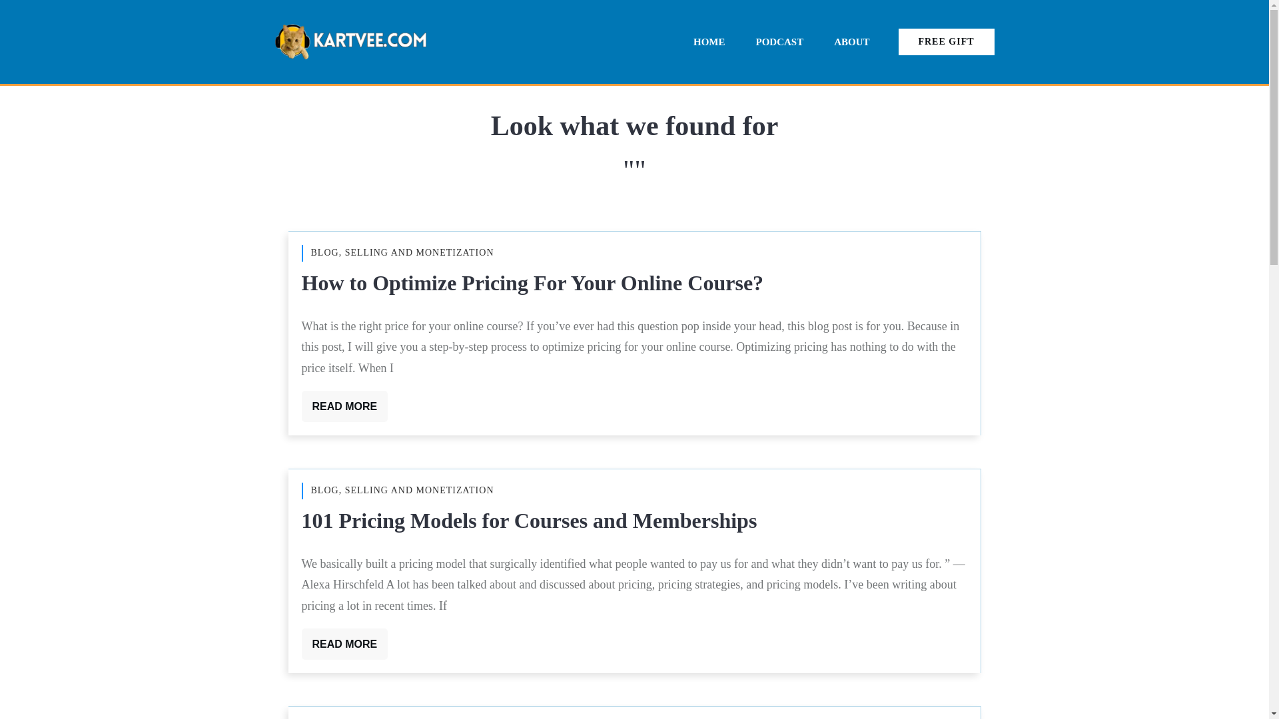 The height and width of the screenshot is (719, 1279). I want to click on SELLING AND MONETIZATION, so click(420, 252).